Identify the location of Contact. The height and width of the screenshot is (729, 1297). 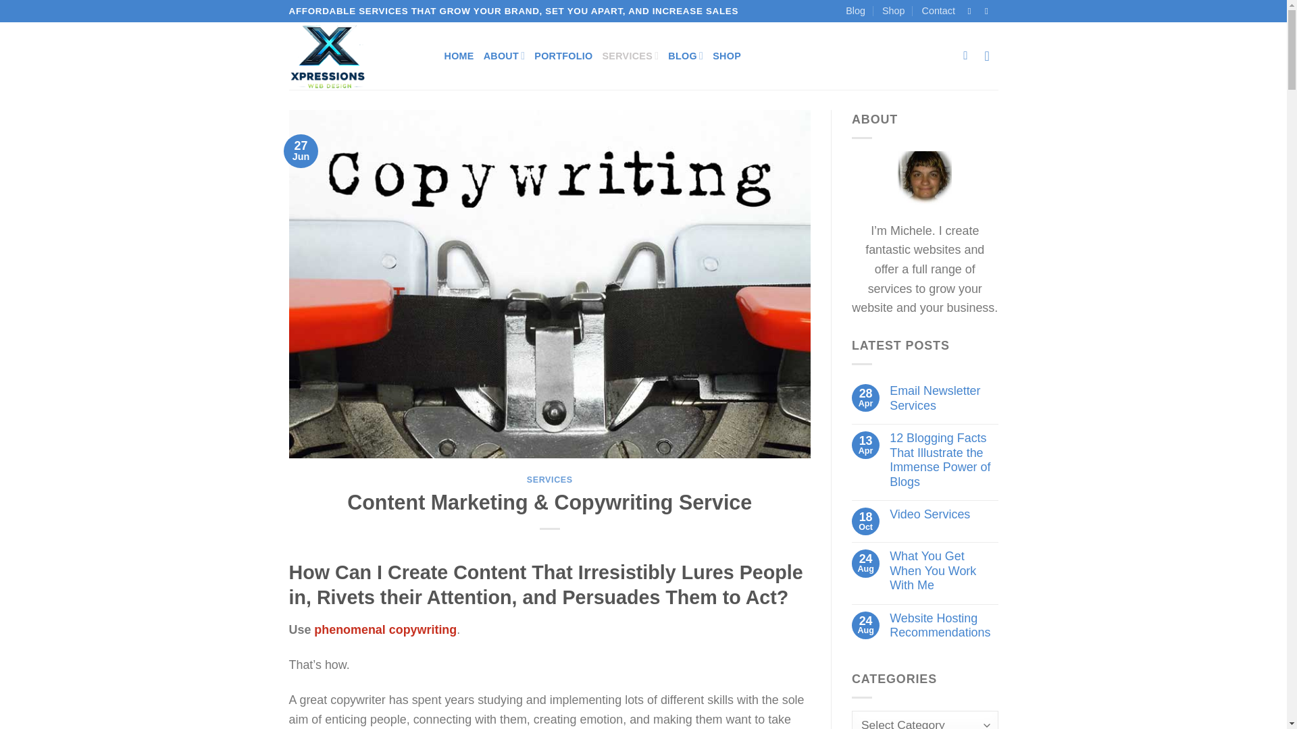
(938, 11).